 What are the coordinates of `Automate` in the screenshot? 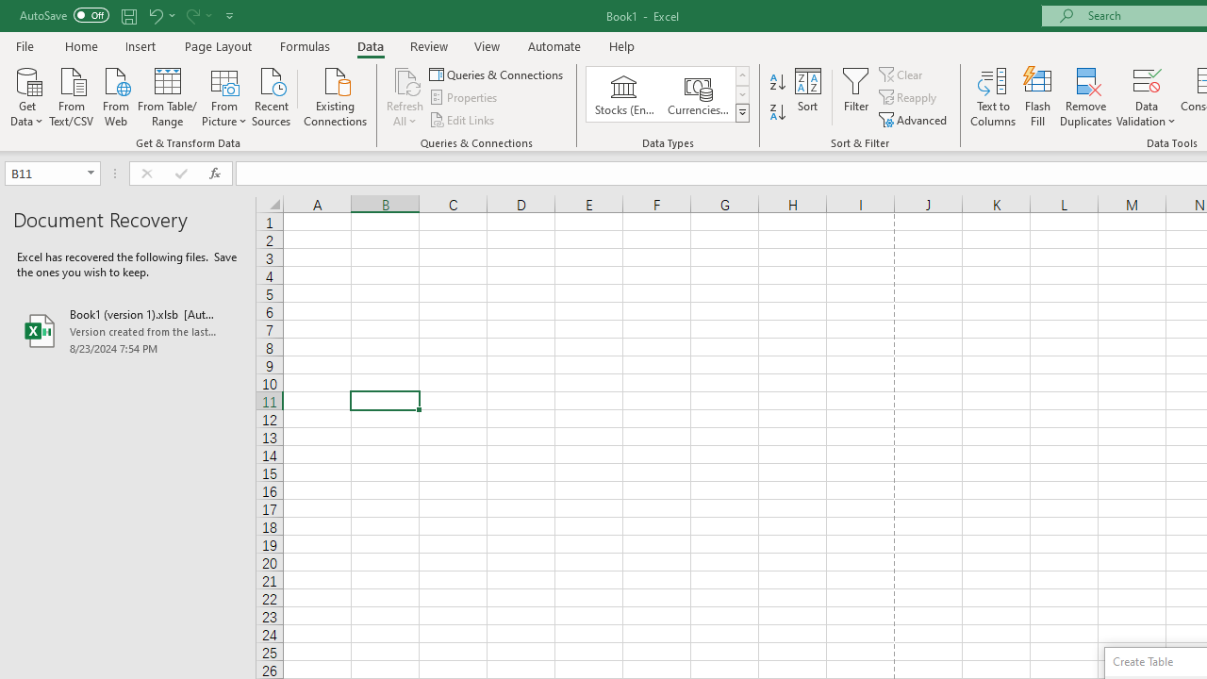 It's located at (554, 45).